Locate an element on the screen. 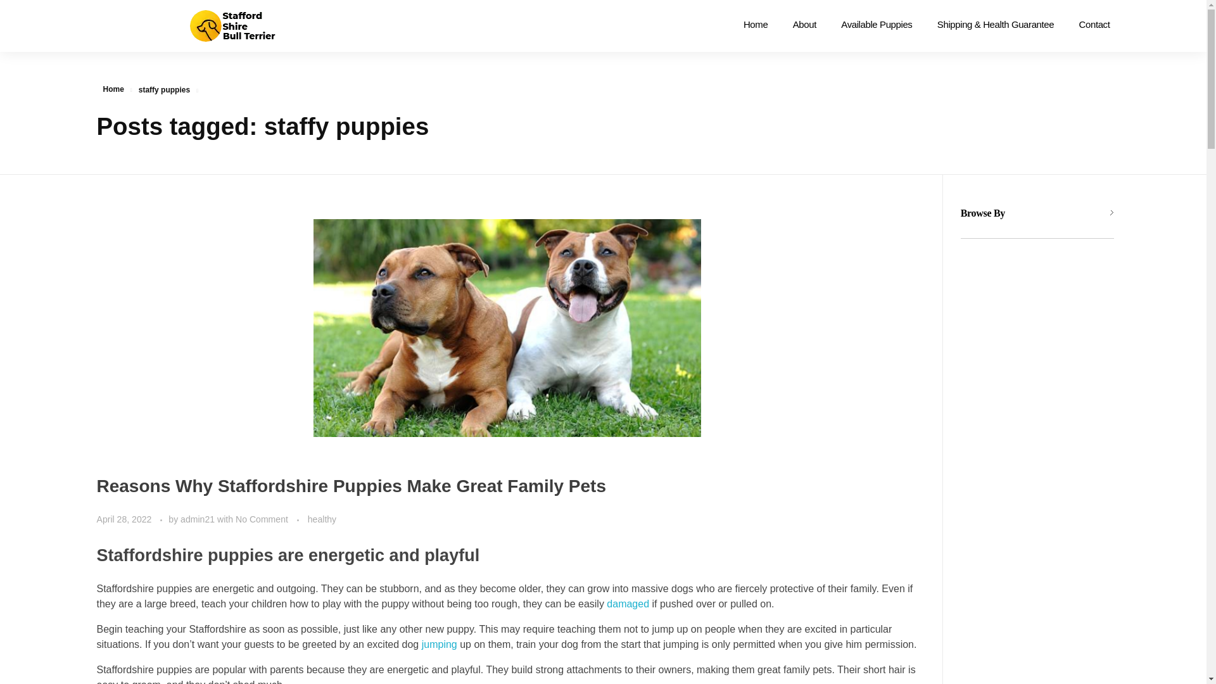 The image size is (1216, 684). View all posts in healthy is located at coordinates (322, 519).